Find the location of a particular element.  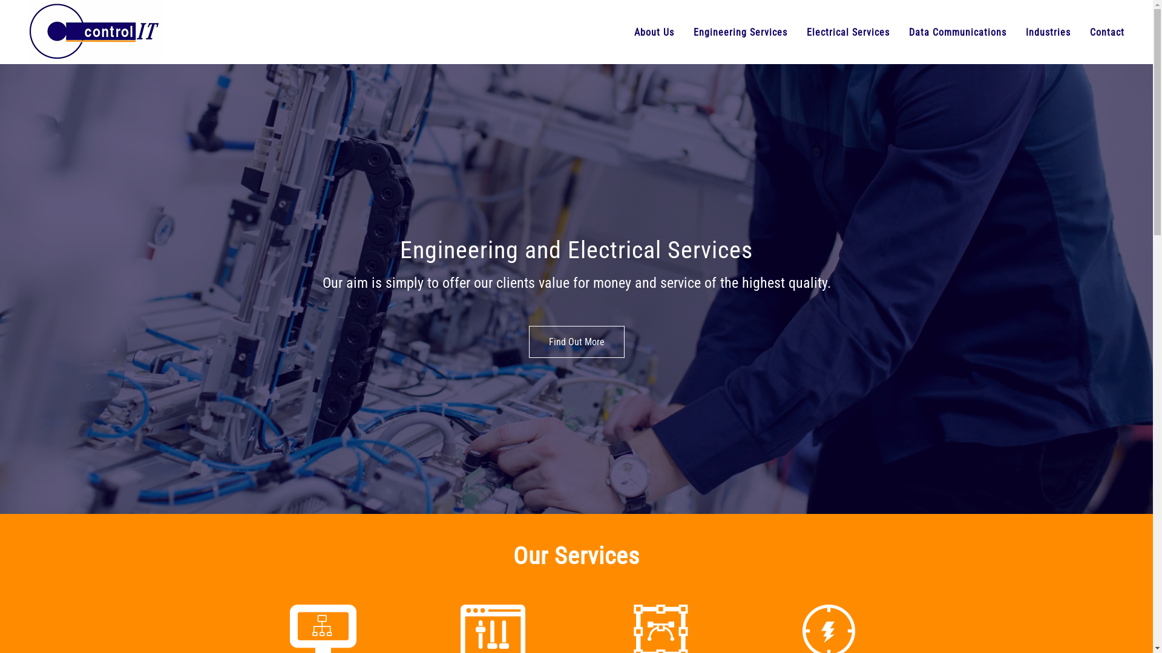

Contact is located at coordinates (1108, 33).